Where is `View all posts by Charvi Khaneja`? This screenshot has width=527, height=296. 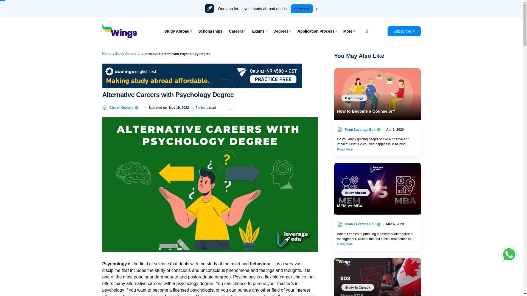
View all posts by Charvi Khaneja is located at coordinates (121, 107).